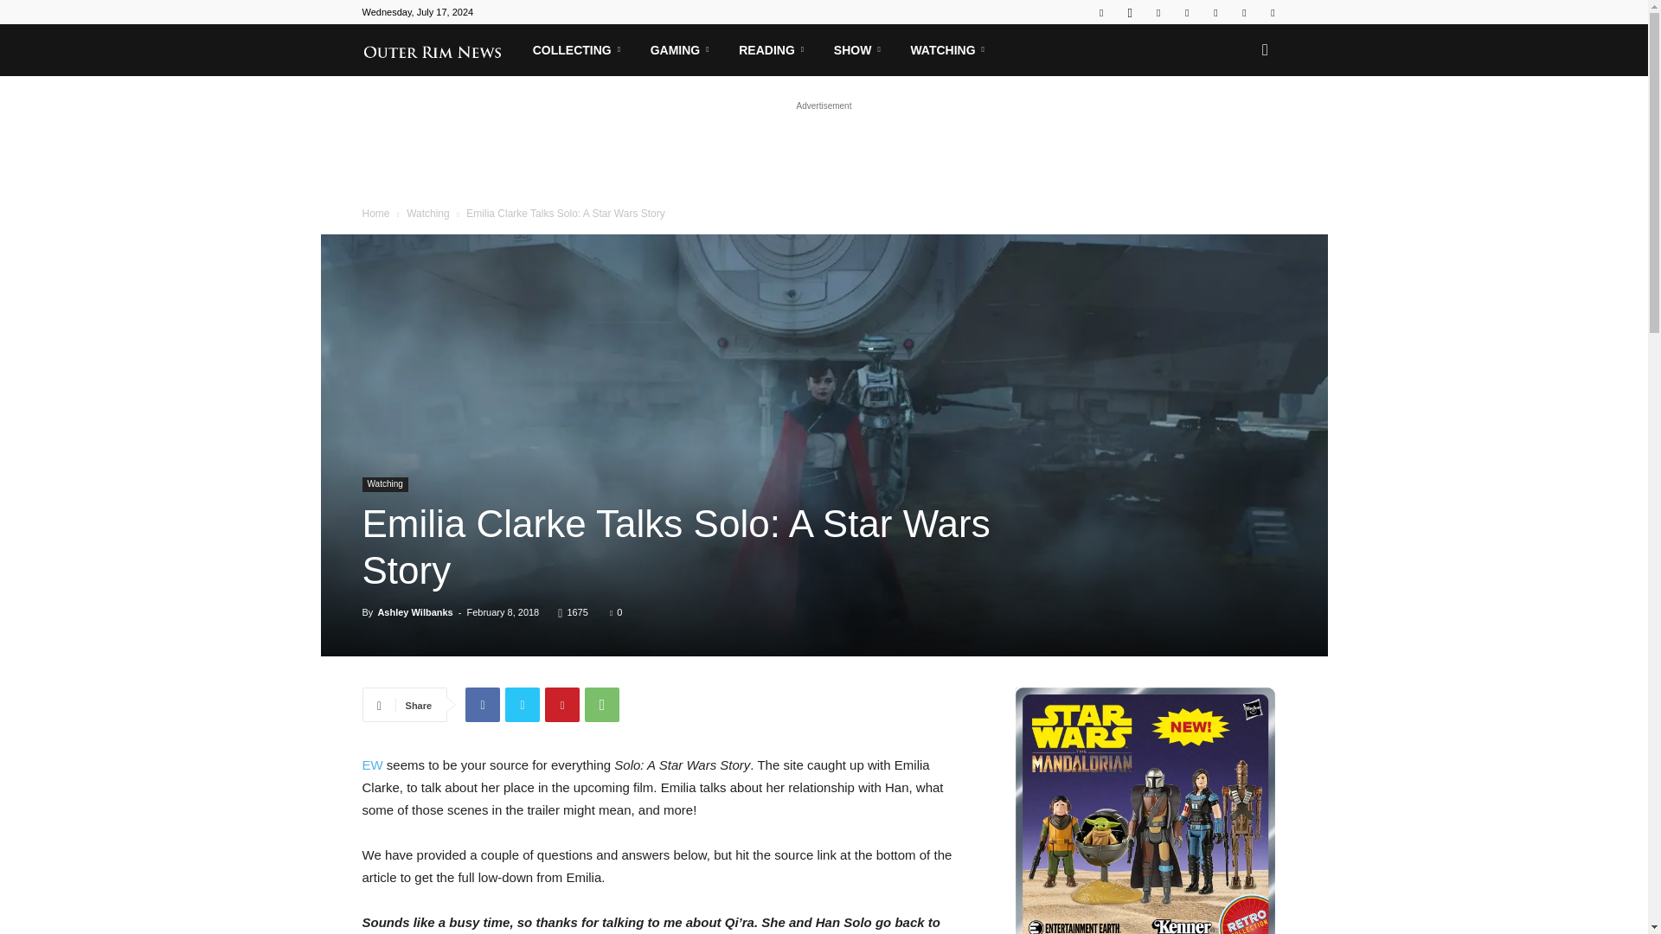 The width and height of the screenshot is (1661, 934). What do you see at coordinates (1187, 12) in the screenshot?
I see `Pinterest` at bounding box center [1187, 12].